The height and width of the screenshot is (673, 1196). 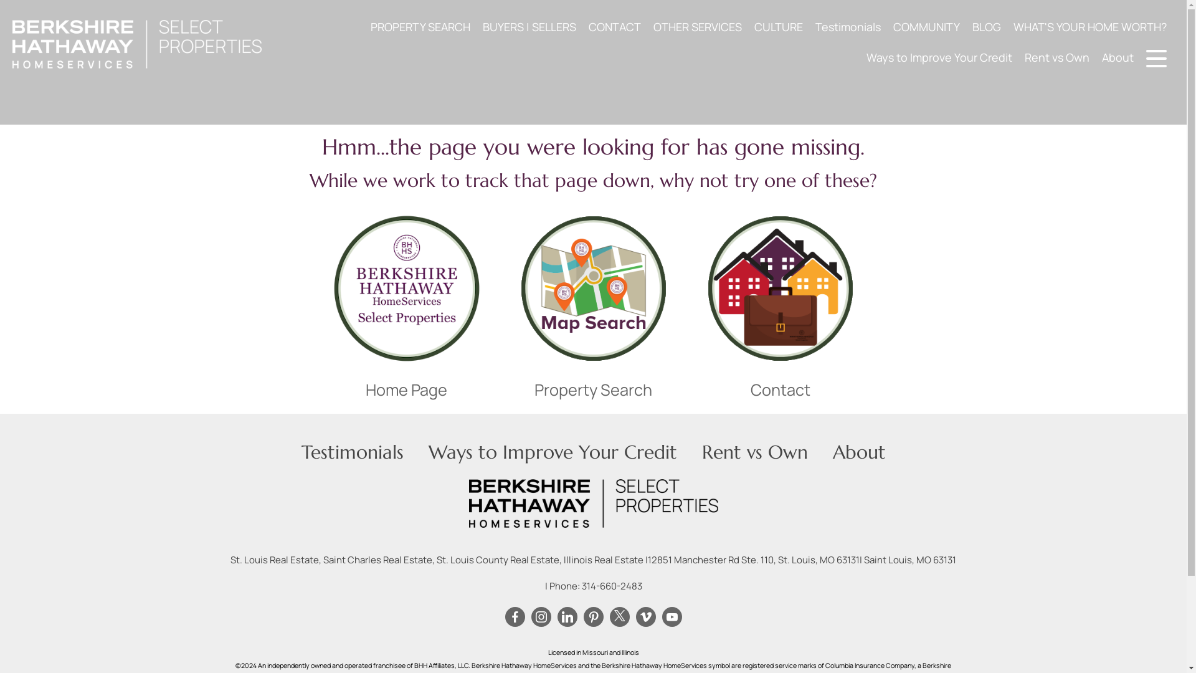 What do you see at coordinates (848, 26) in the screenshot?
I see `Testimonials` at bounding box center [848, 26].